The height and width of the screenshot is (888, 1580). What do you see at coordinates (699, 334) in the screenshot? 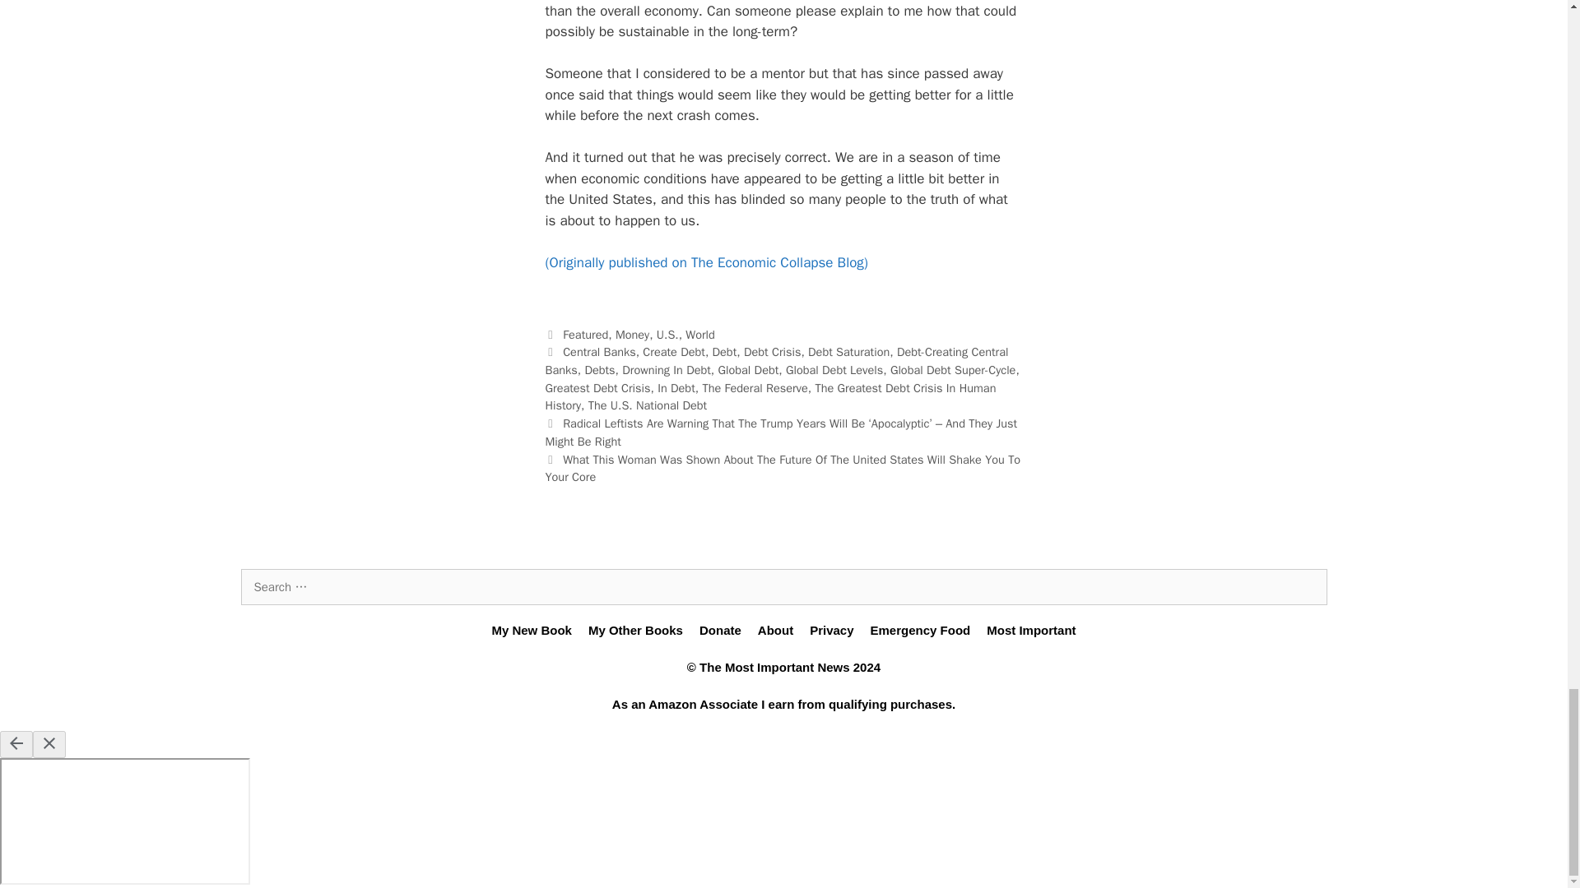
I see `World` at bounding box center [699, 334].